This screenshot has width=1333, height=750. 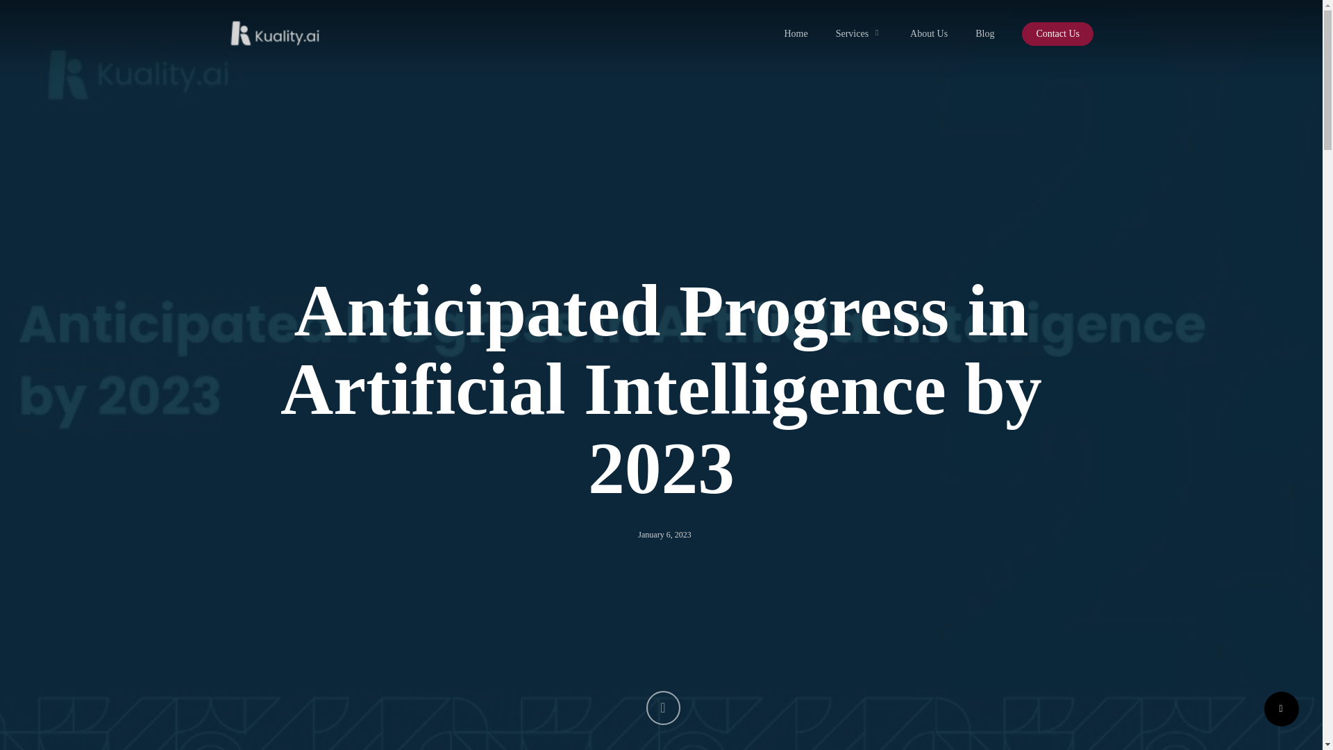 I want to click on About Us, so click(x=929, y=33).